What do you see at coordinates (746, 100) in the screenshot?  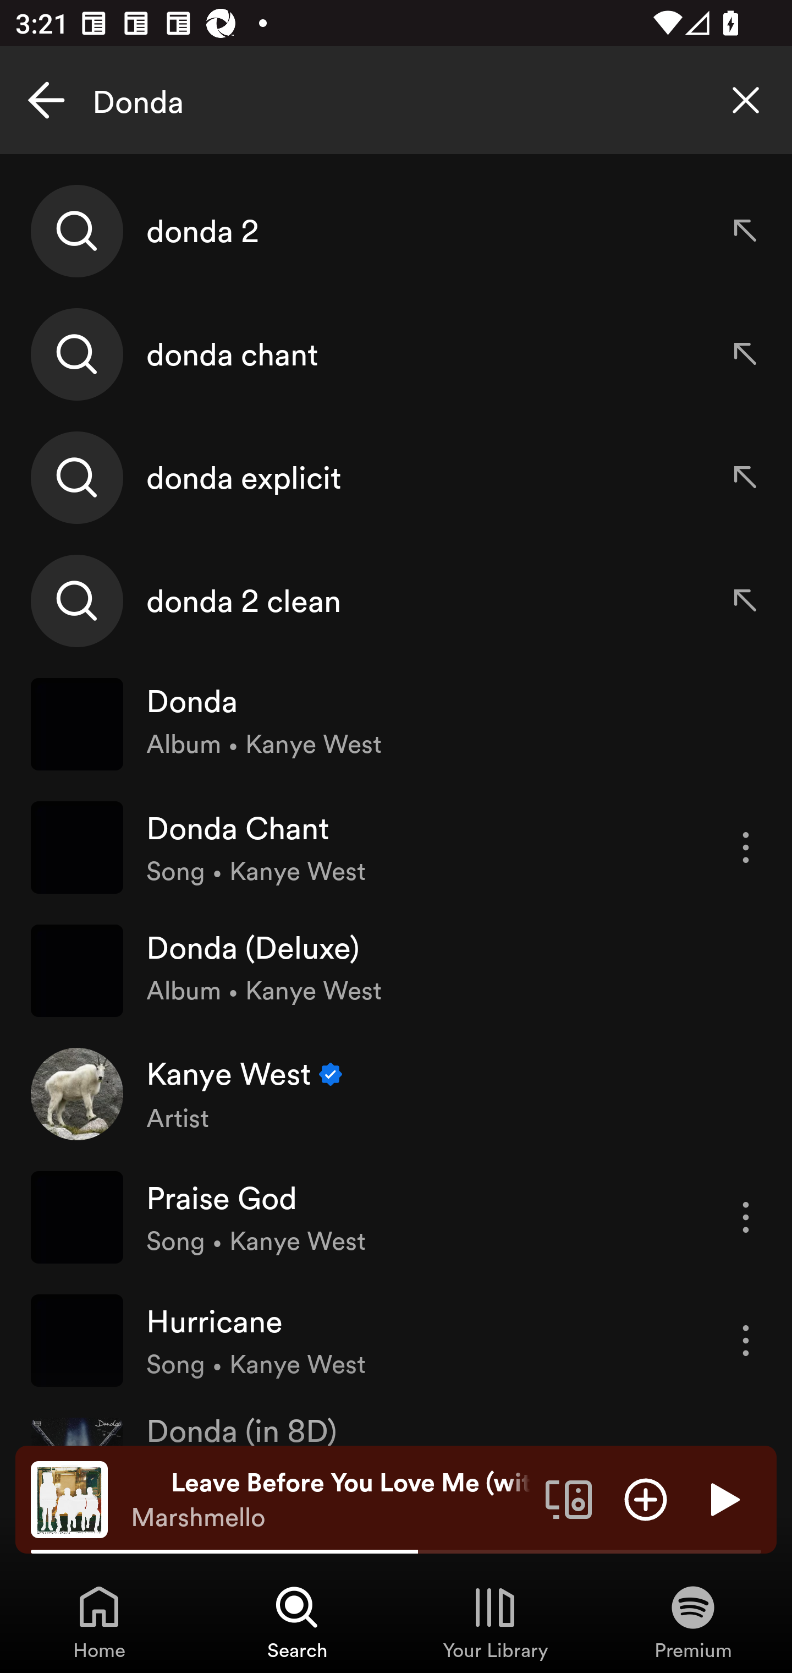 I see `Clear search query` at bounding box center [746, 100].